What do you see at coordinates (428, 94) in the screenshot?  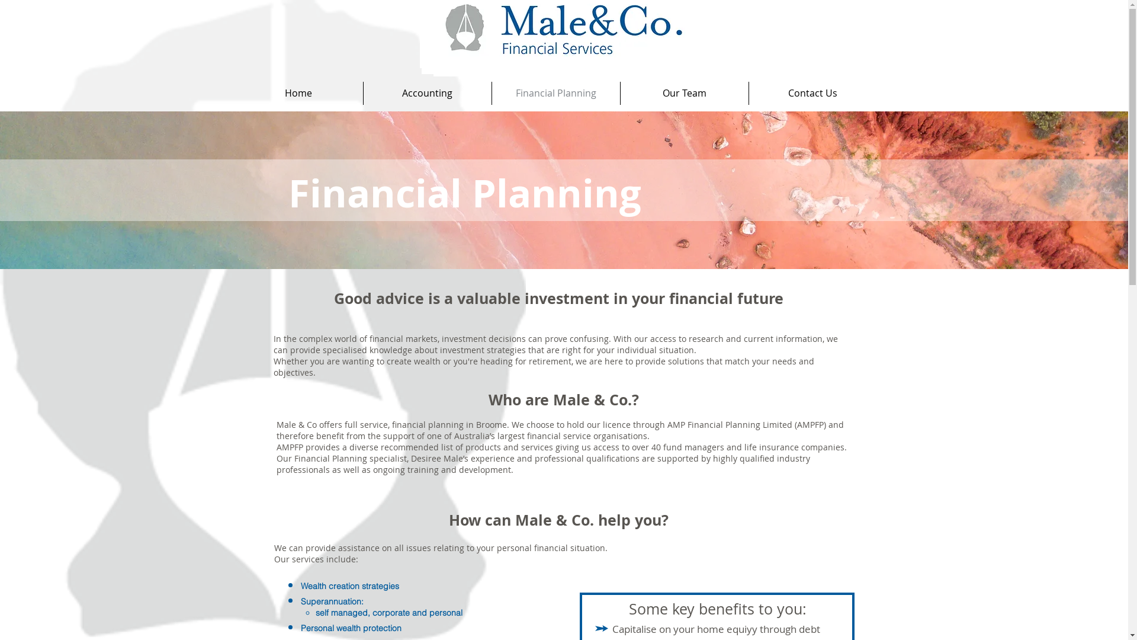 I see `Accounting` at bounding box center [428, 94].